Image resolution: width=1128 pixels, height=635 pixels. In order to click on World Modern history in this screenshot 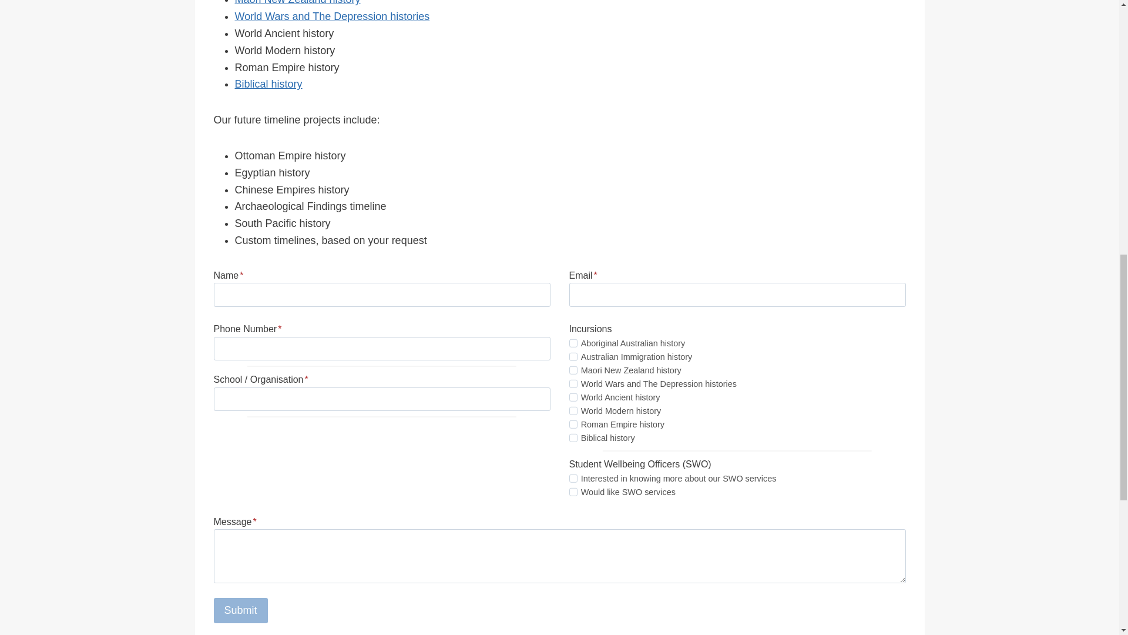, I will do `click(572, 411)`.